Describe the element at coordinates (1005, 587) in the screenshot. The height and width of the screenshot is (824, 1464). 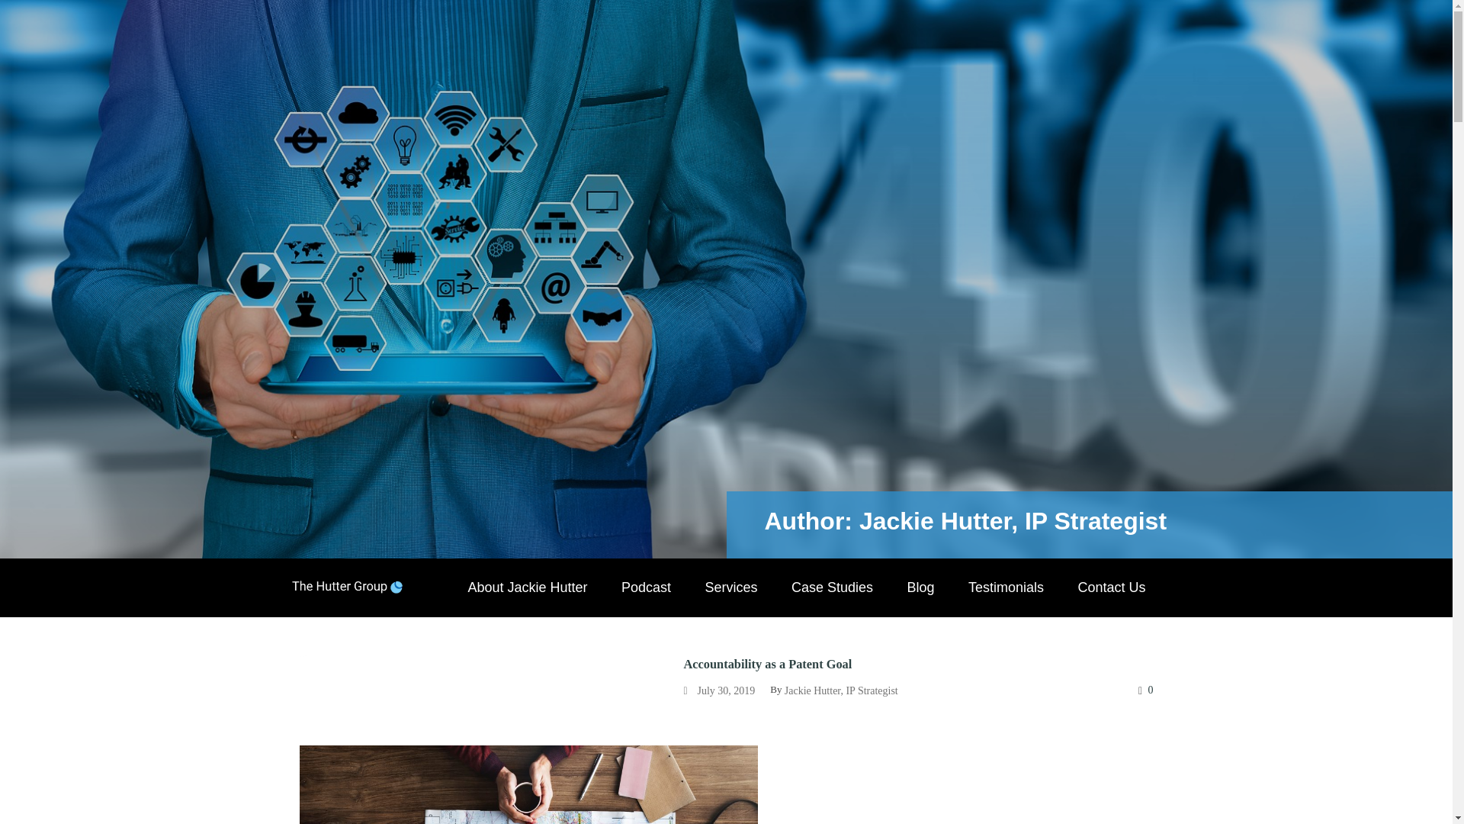
I see `Testimonials` at that location.